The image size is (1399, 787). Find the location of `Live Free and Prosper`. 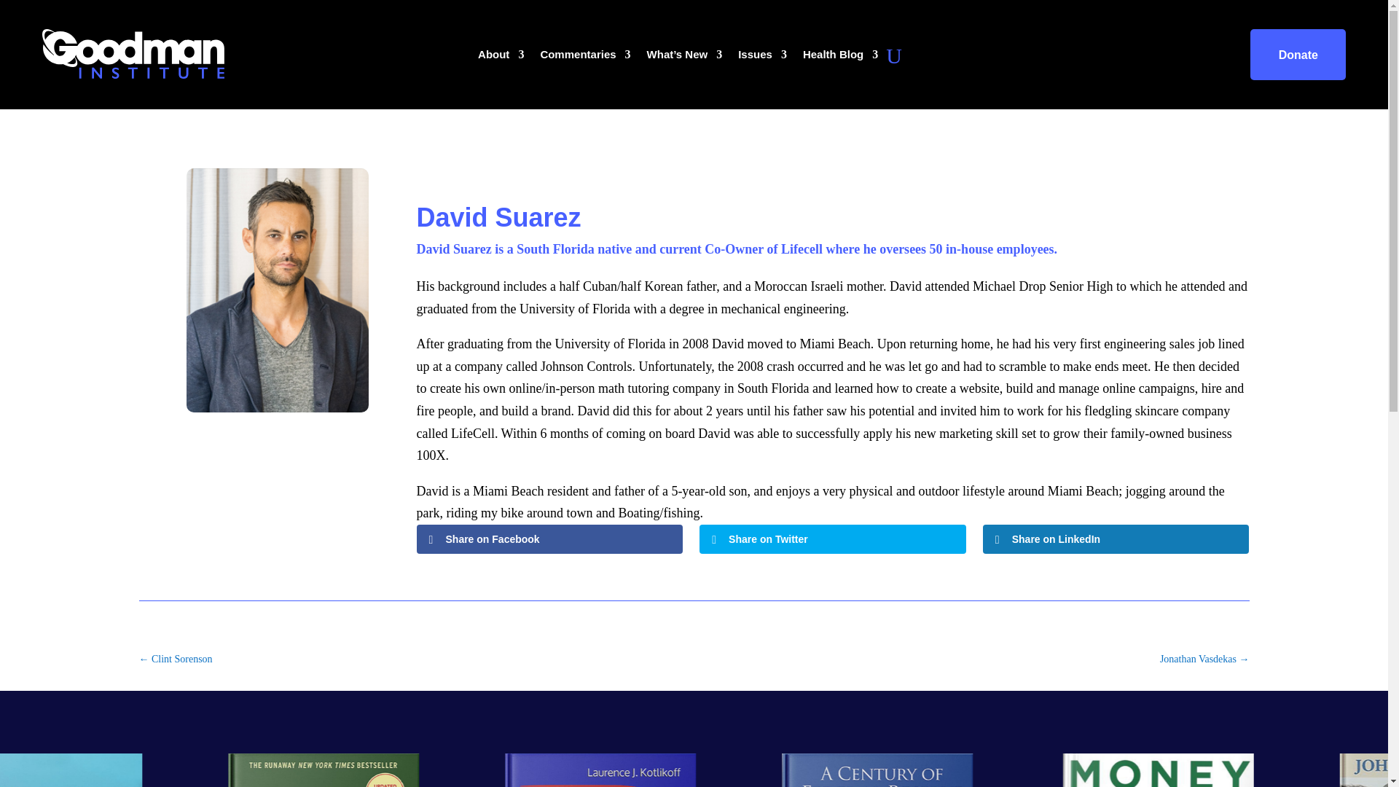

Live Free and Prosper is located at coordinates (220, 770).